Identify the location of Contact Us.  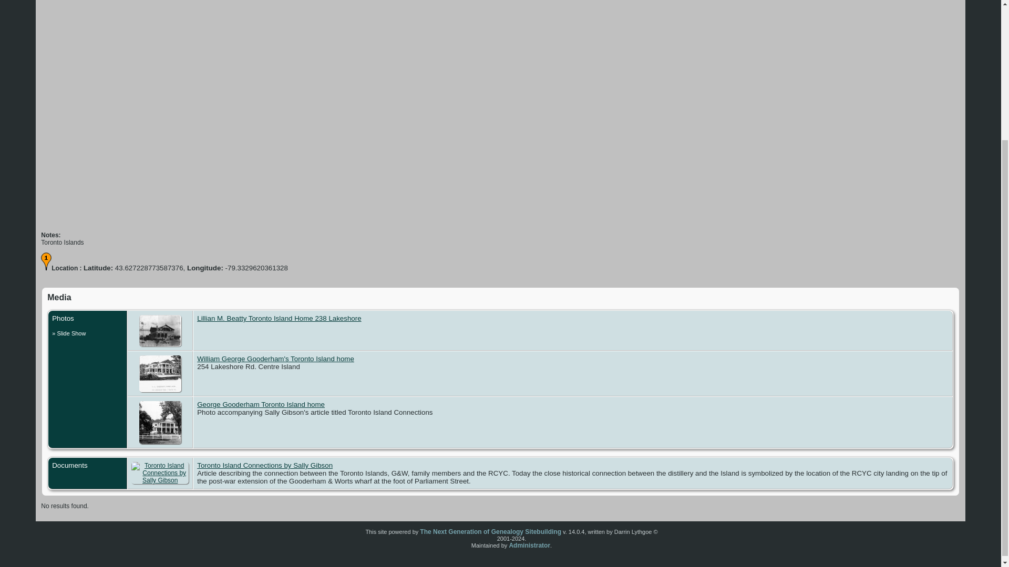
(529, 545).